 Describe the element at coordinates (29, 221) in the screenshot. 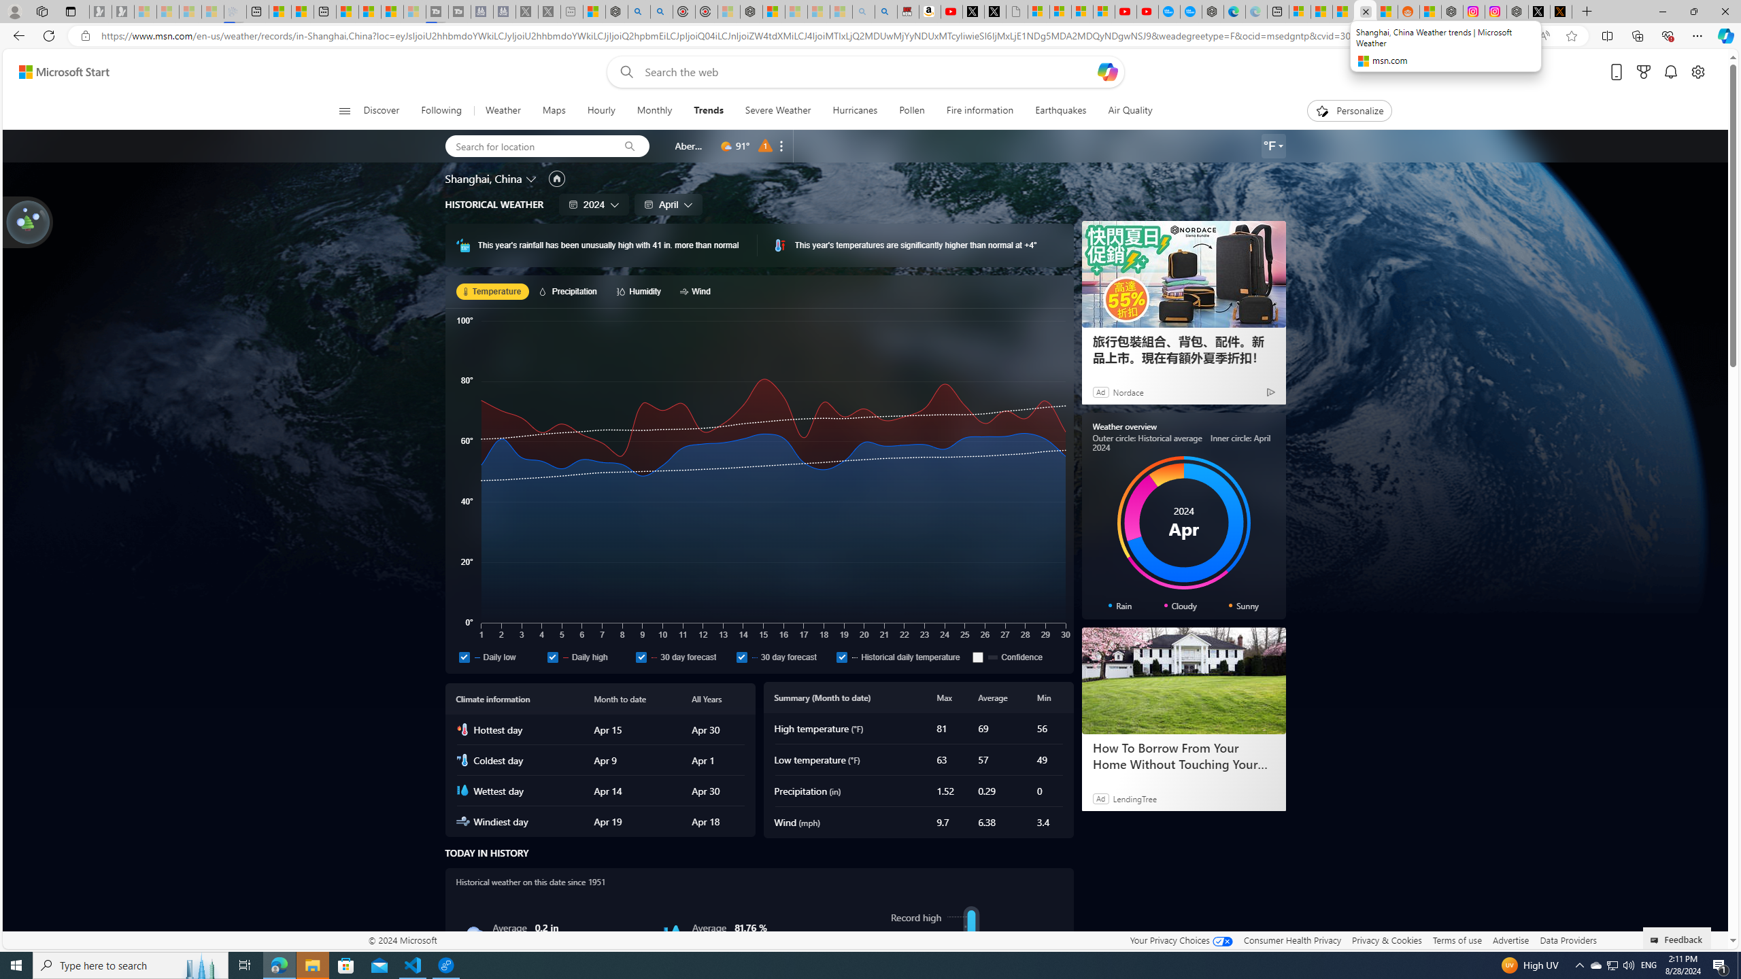

I see `Join us in planting real trees to help our planet!` at that location.